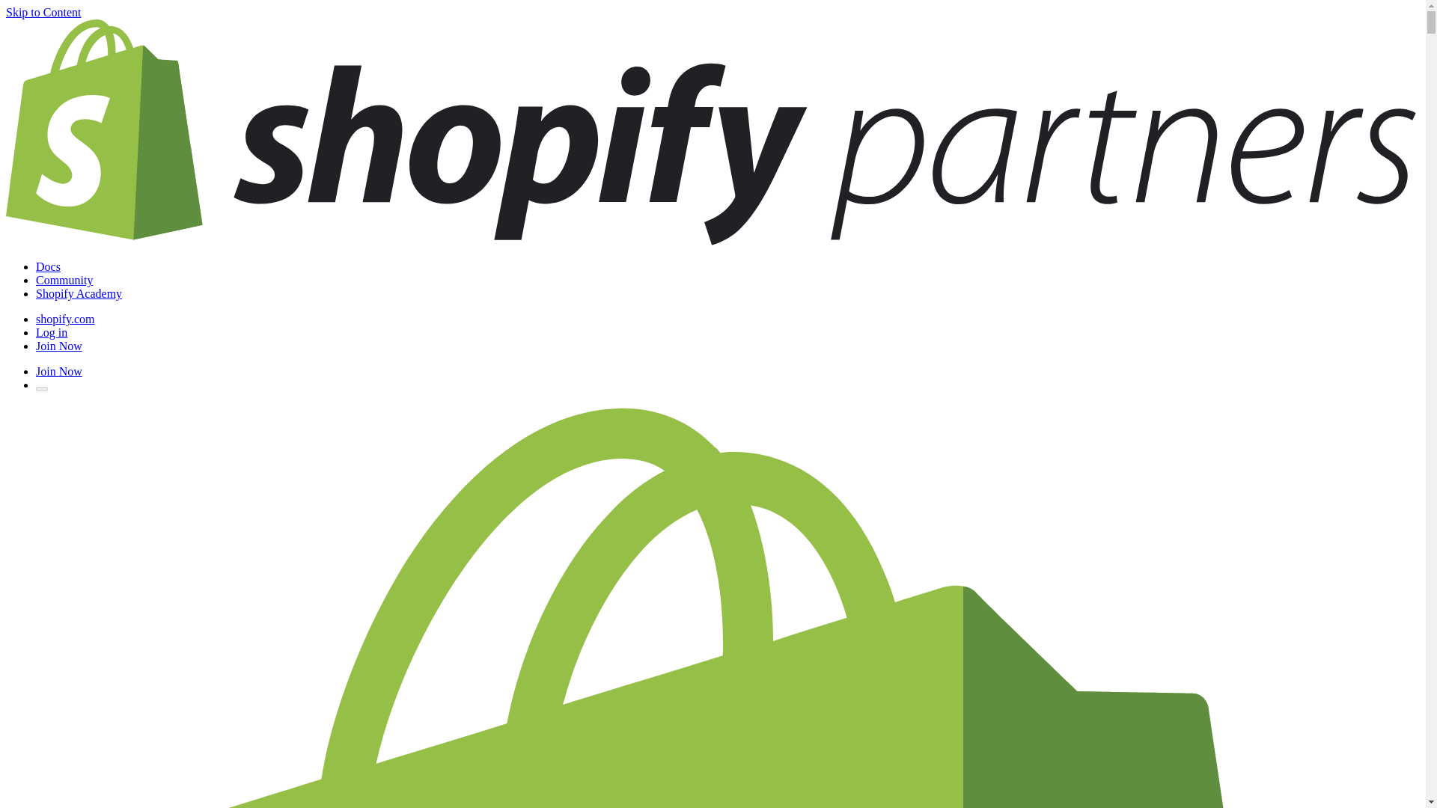  What do you see at coordinates (48, 266) in the screenshot?
I see `Docs` at bounding box center [48, 266].